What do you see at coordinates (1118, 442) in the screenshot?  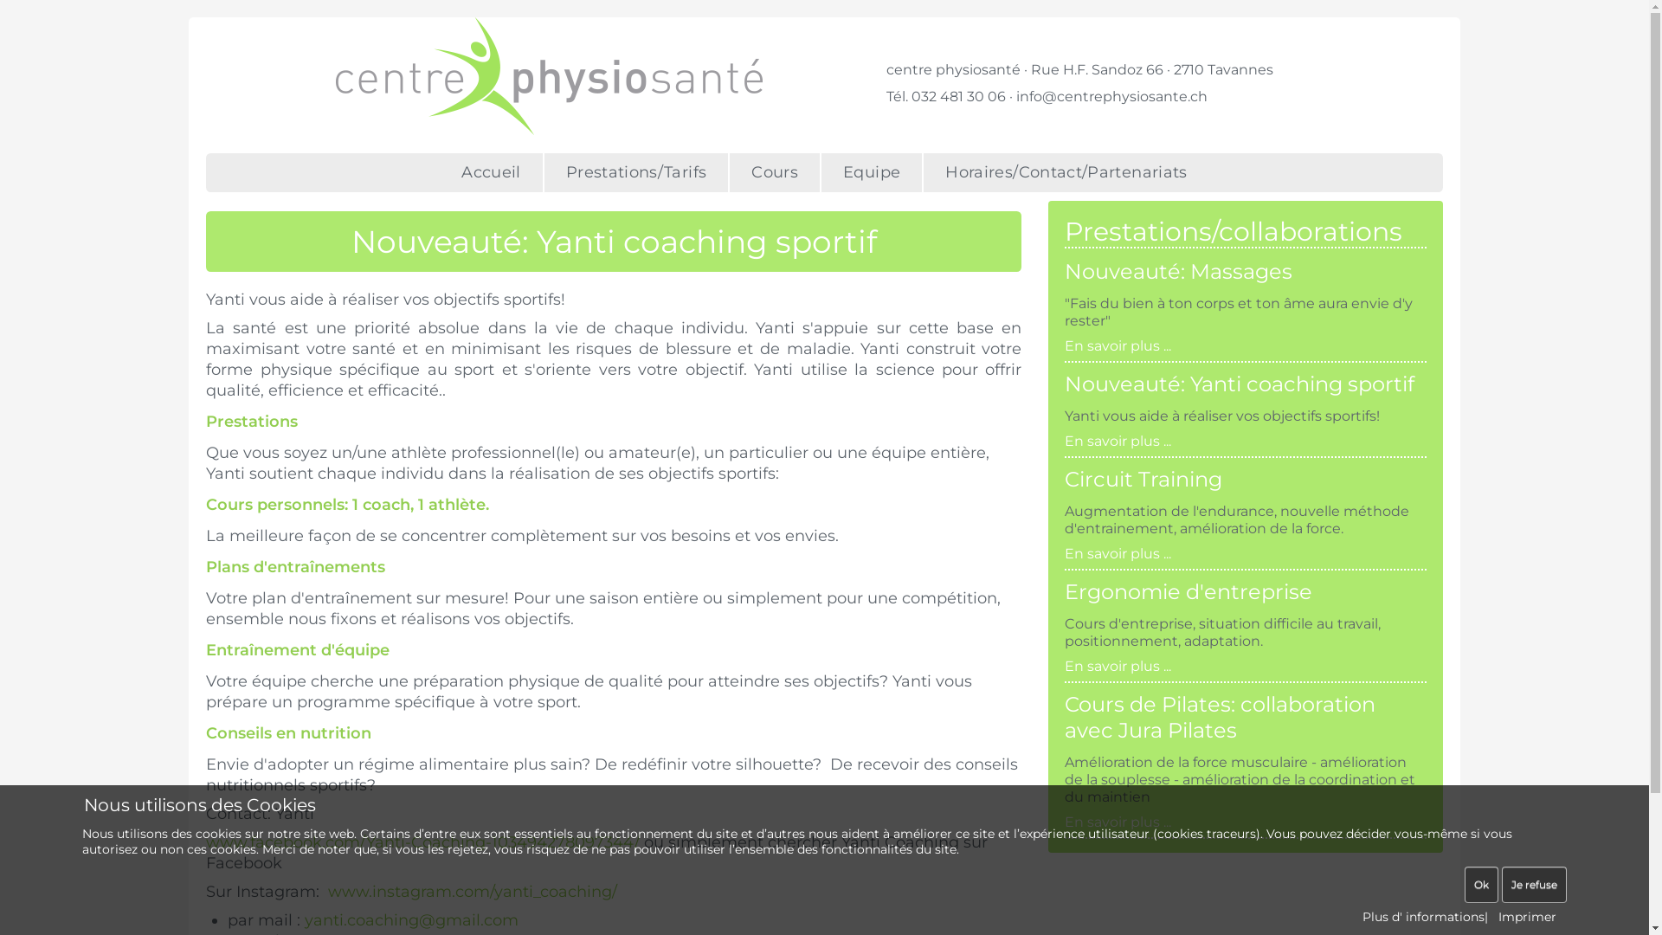 I see `En savoir plus ...` at bounding box center [1118, 442].